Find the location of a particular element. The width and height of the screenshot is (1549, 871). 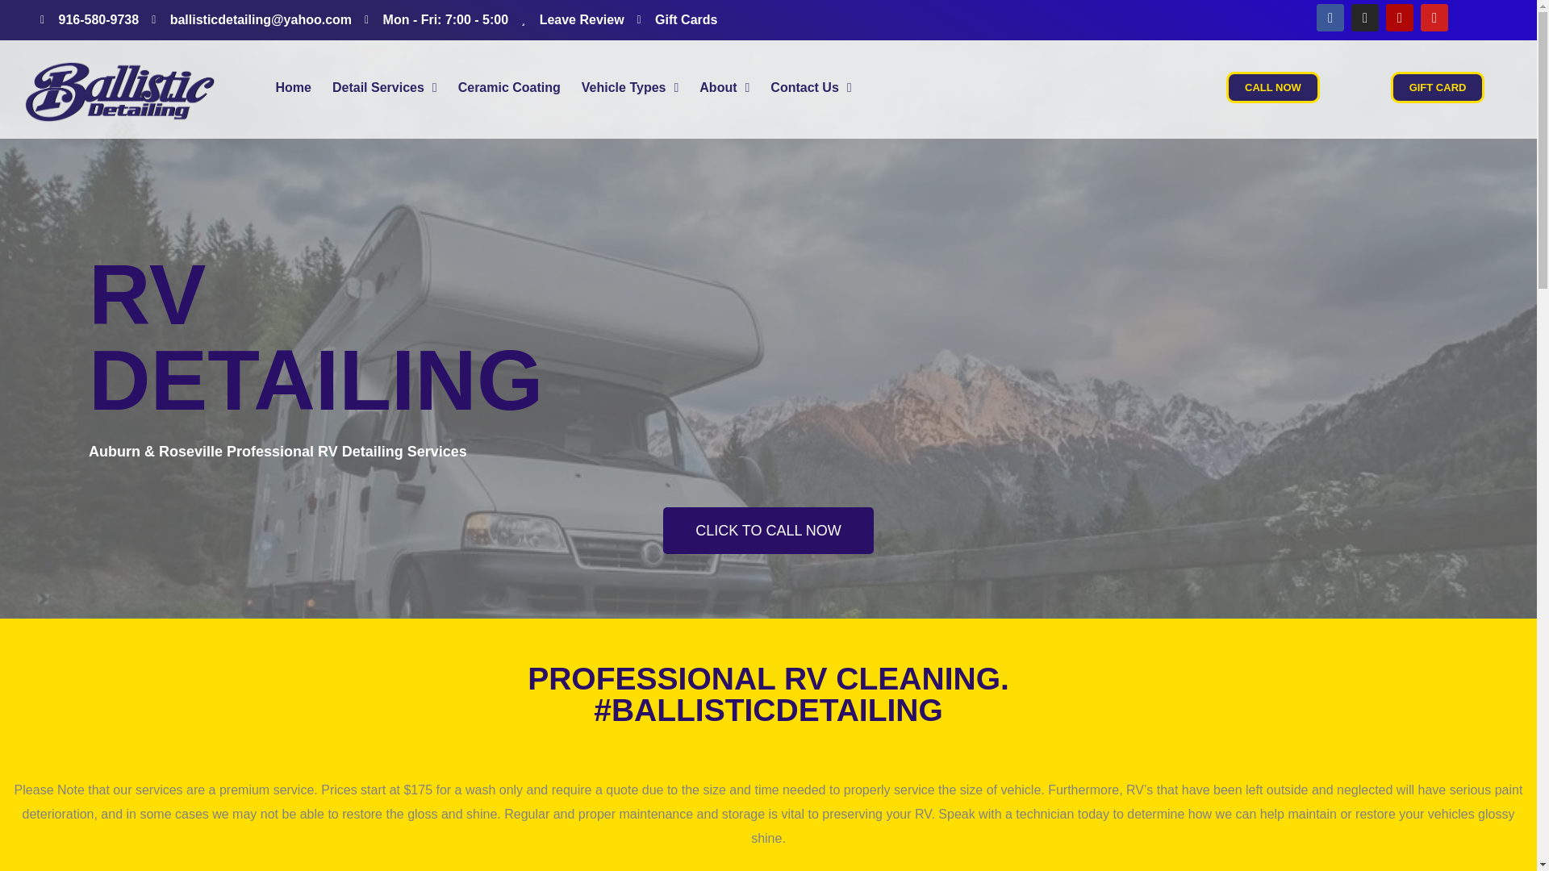

Facebook is located at coordinates (1330, 18).